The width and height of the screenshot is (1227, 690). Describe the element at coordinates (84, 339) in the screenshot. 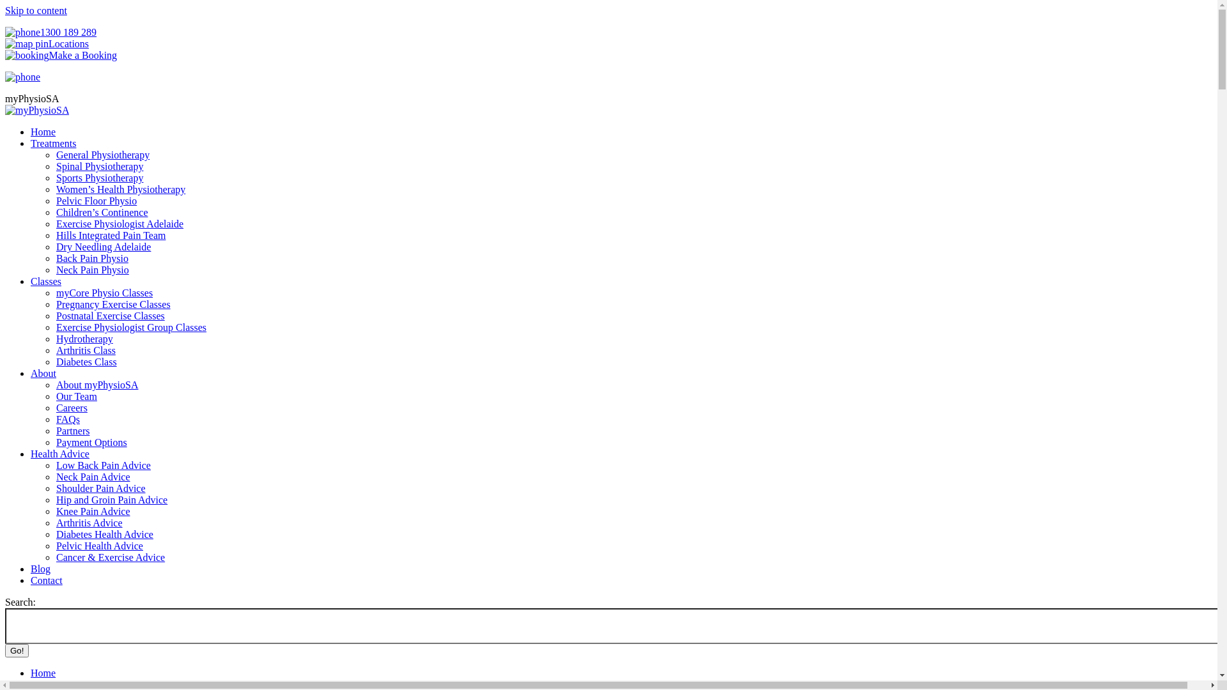

I see `Hydrotherapy` at that location.